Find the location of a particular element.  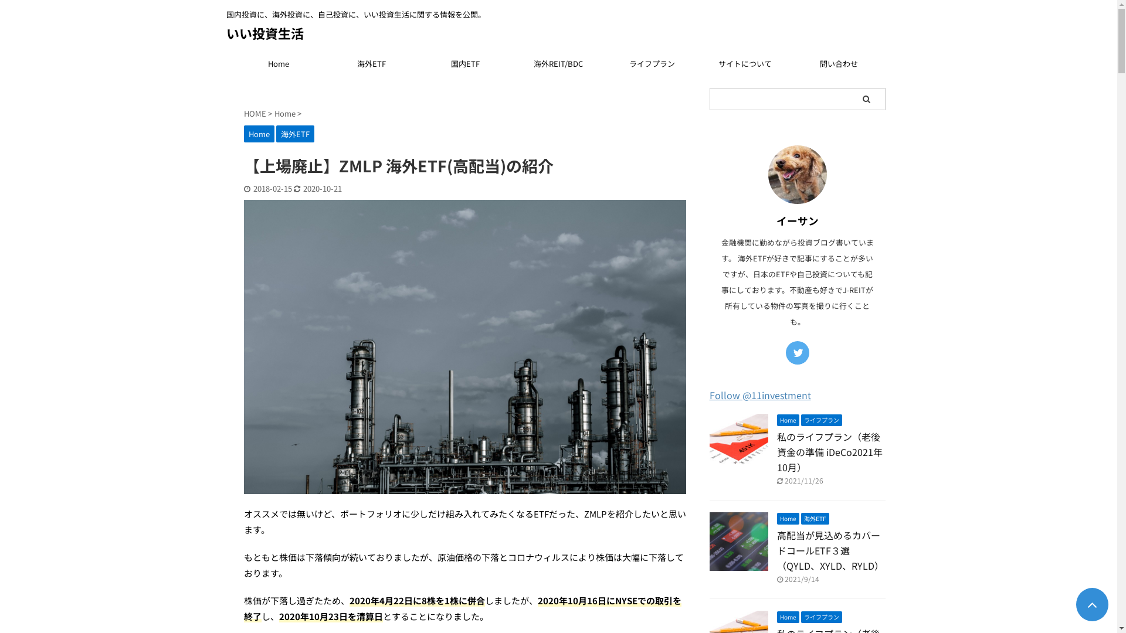

Home is located at coordinates (788, 617).